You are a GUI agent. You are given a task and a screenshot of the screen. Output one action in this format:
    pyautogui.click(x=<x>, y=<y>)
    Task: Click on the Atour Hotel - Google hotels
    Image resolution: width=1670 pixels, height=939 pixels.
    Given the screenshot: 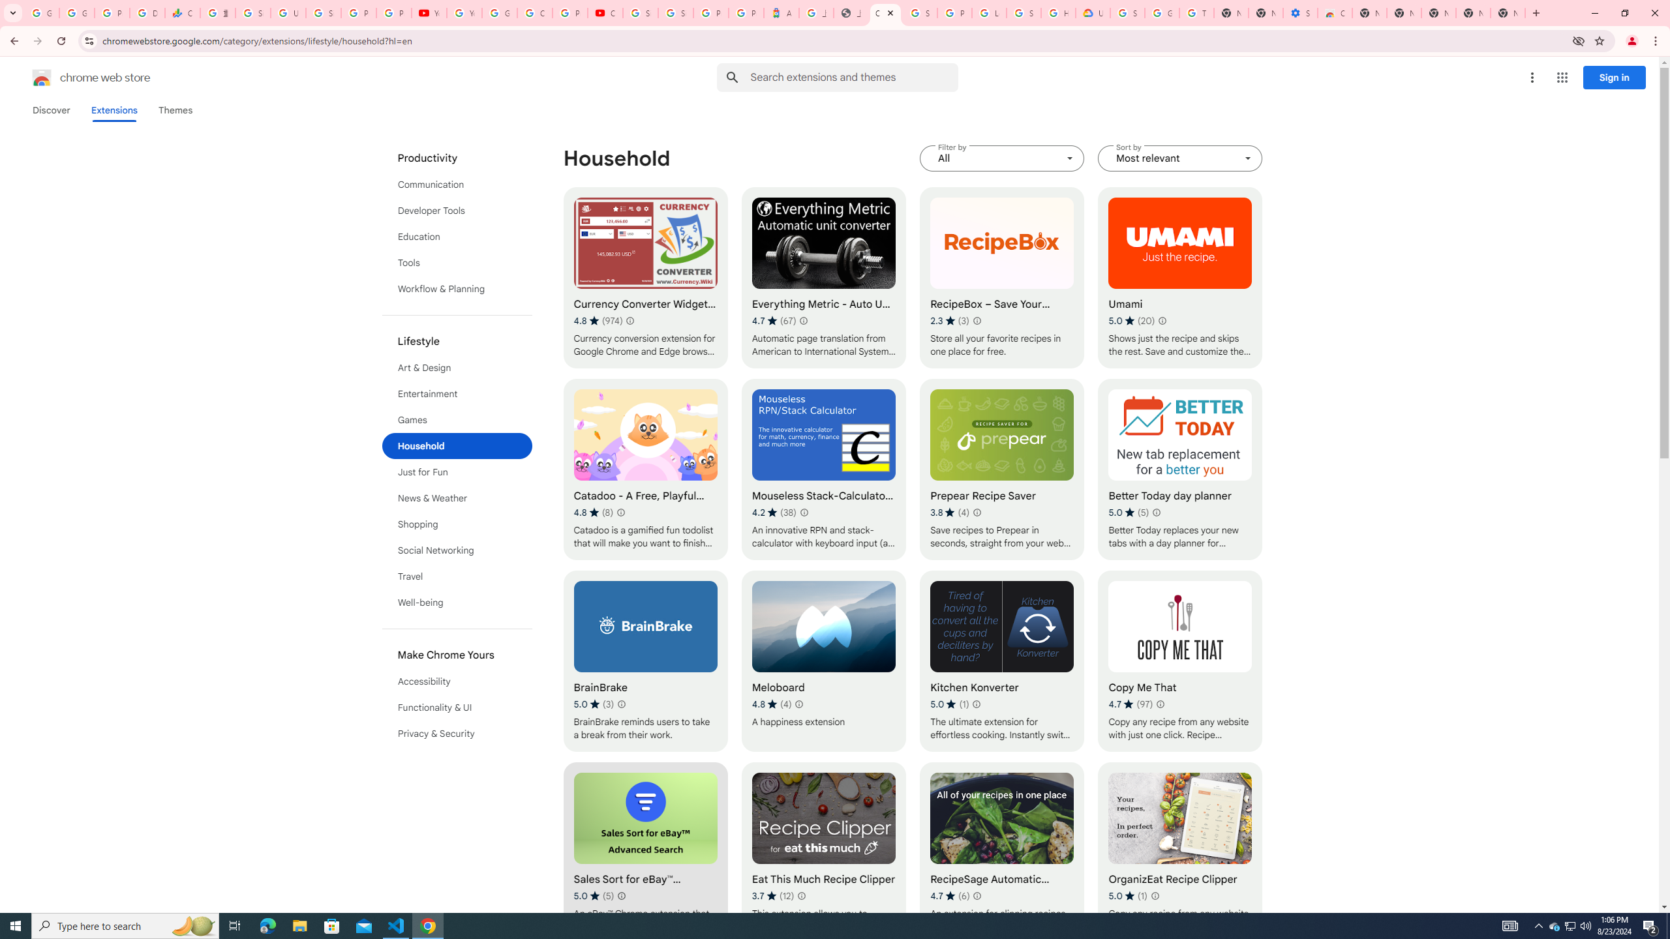 What is the action you would take?
    pyautogui.click(x=782, y=13)
    